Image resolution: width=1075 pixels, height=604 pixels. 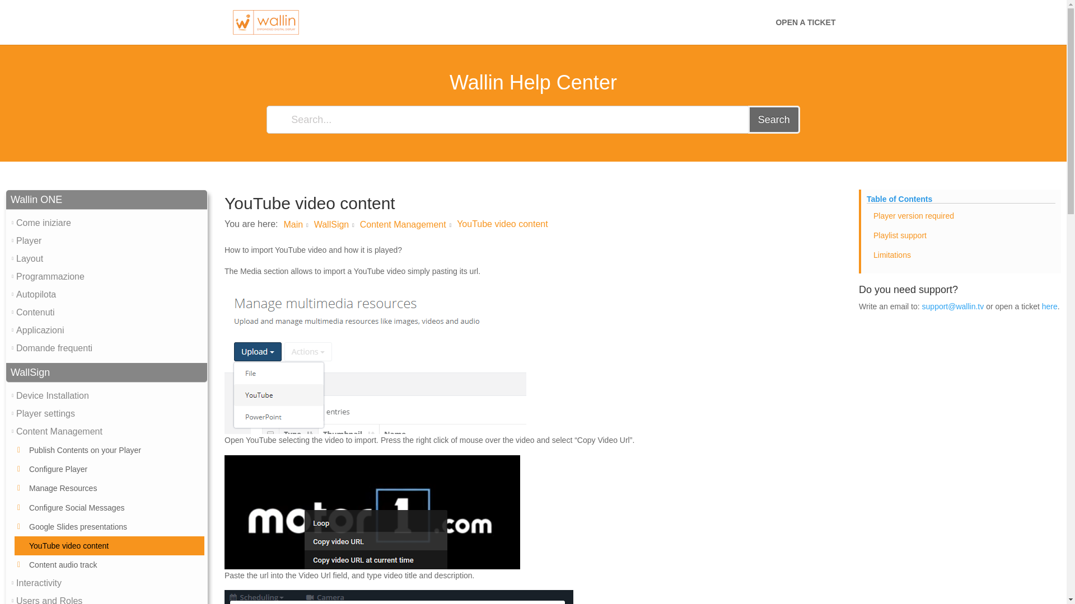 What do you see at coordinates (50, 277) in the screenshot?
I see `Programmazione` at bounding box center [50, 277].